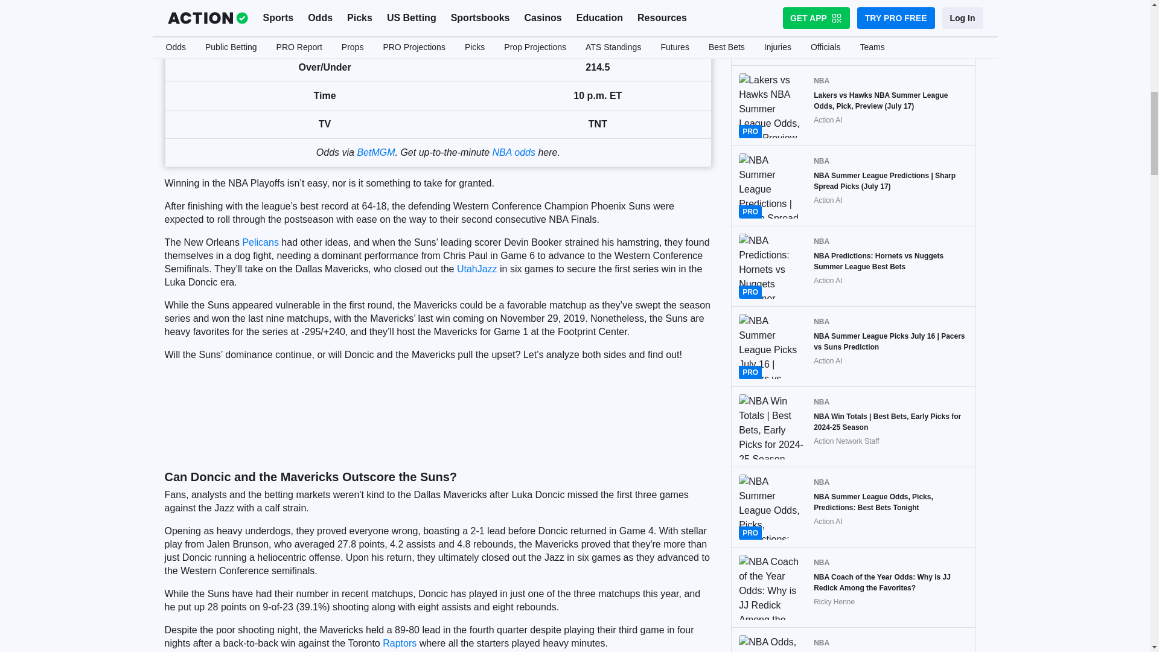 This screenshot has height=652, width=1159. I want to click on Raptors, so click(399, 643).